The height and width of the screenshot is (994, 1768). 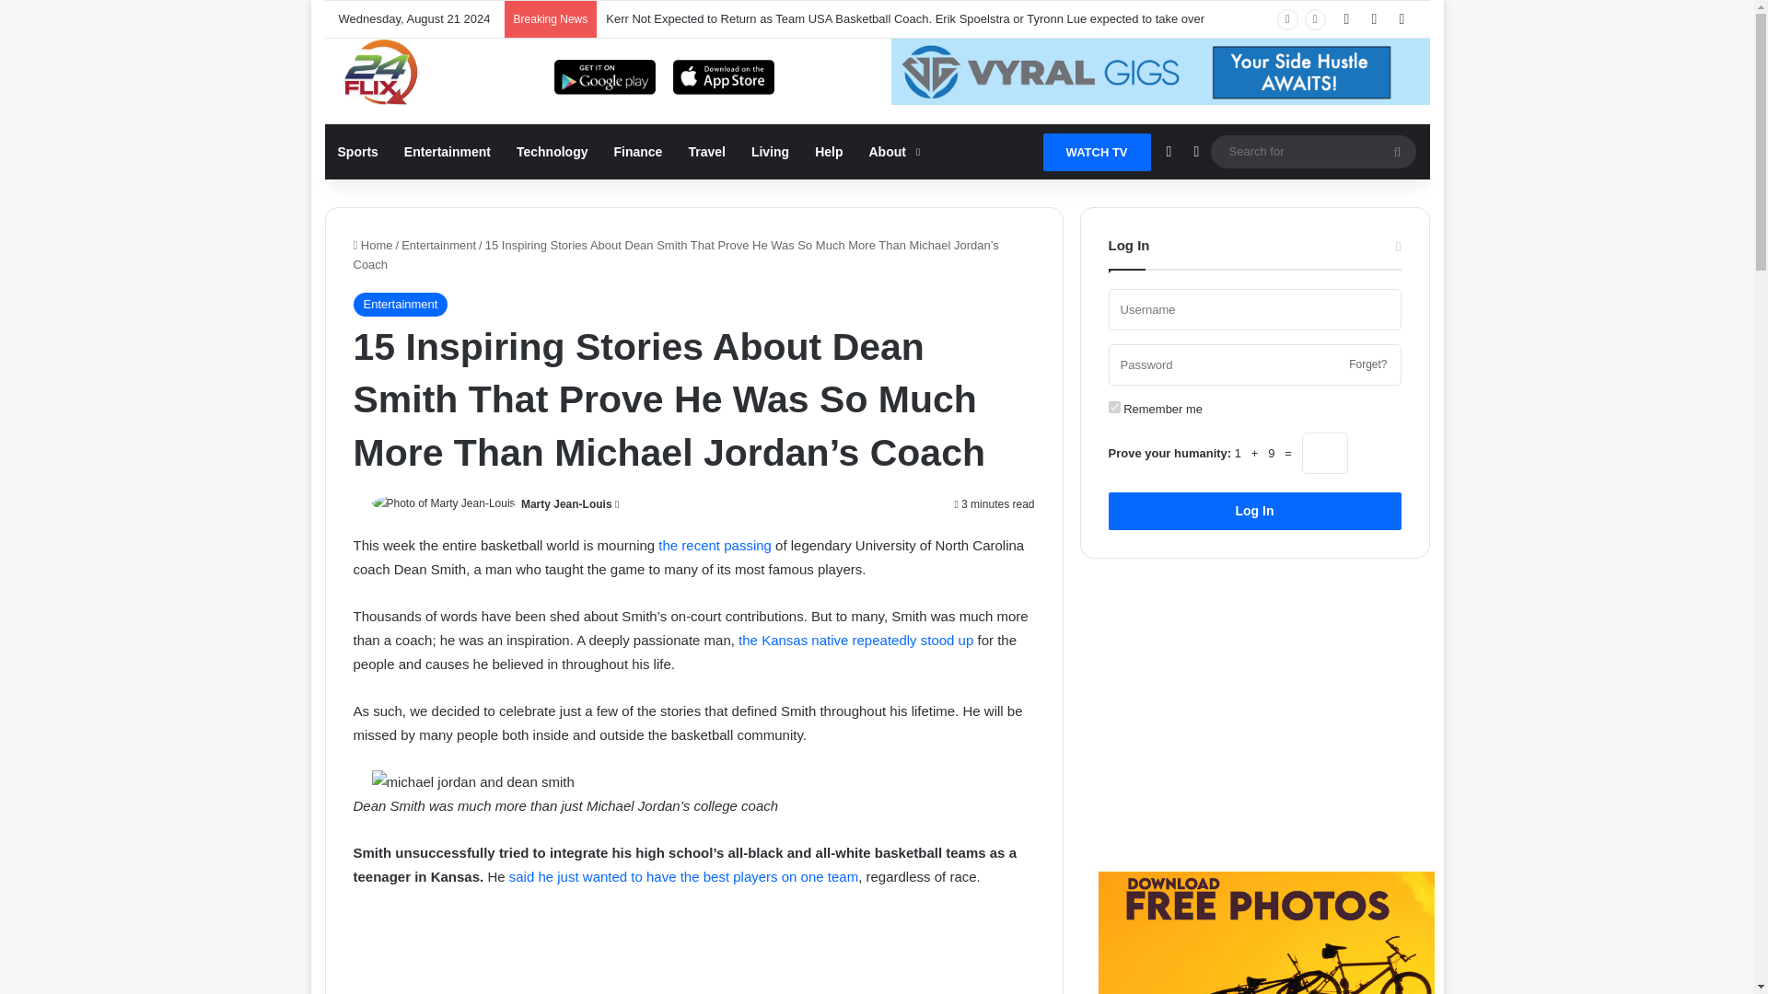 I want to click on Help, so click(x=829, y=152).